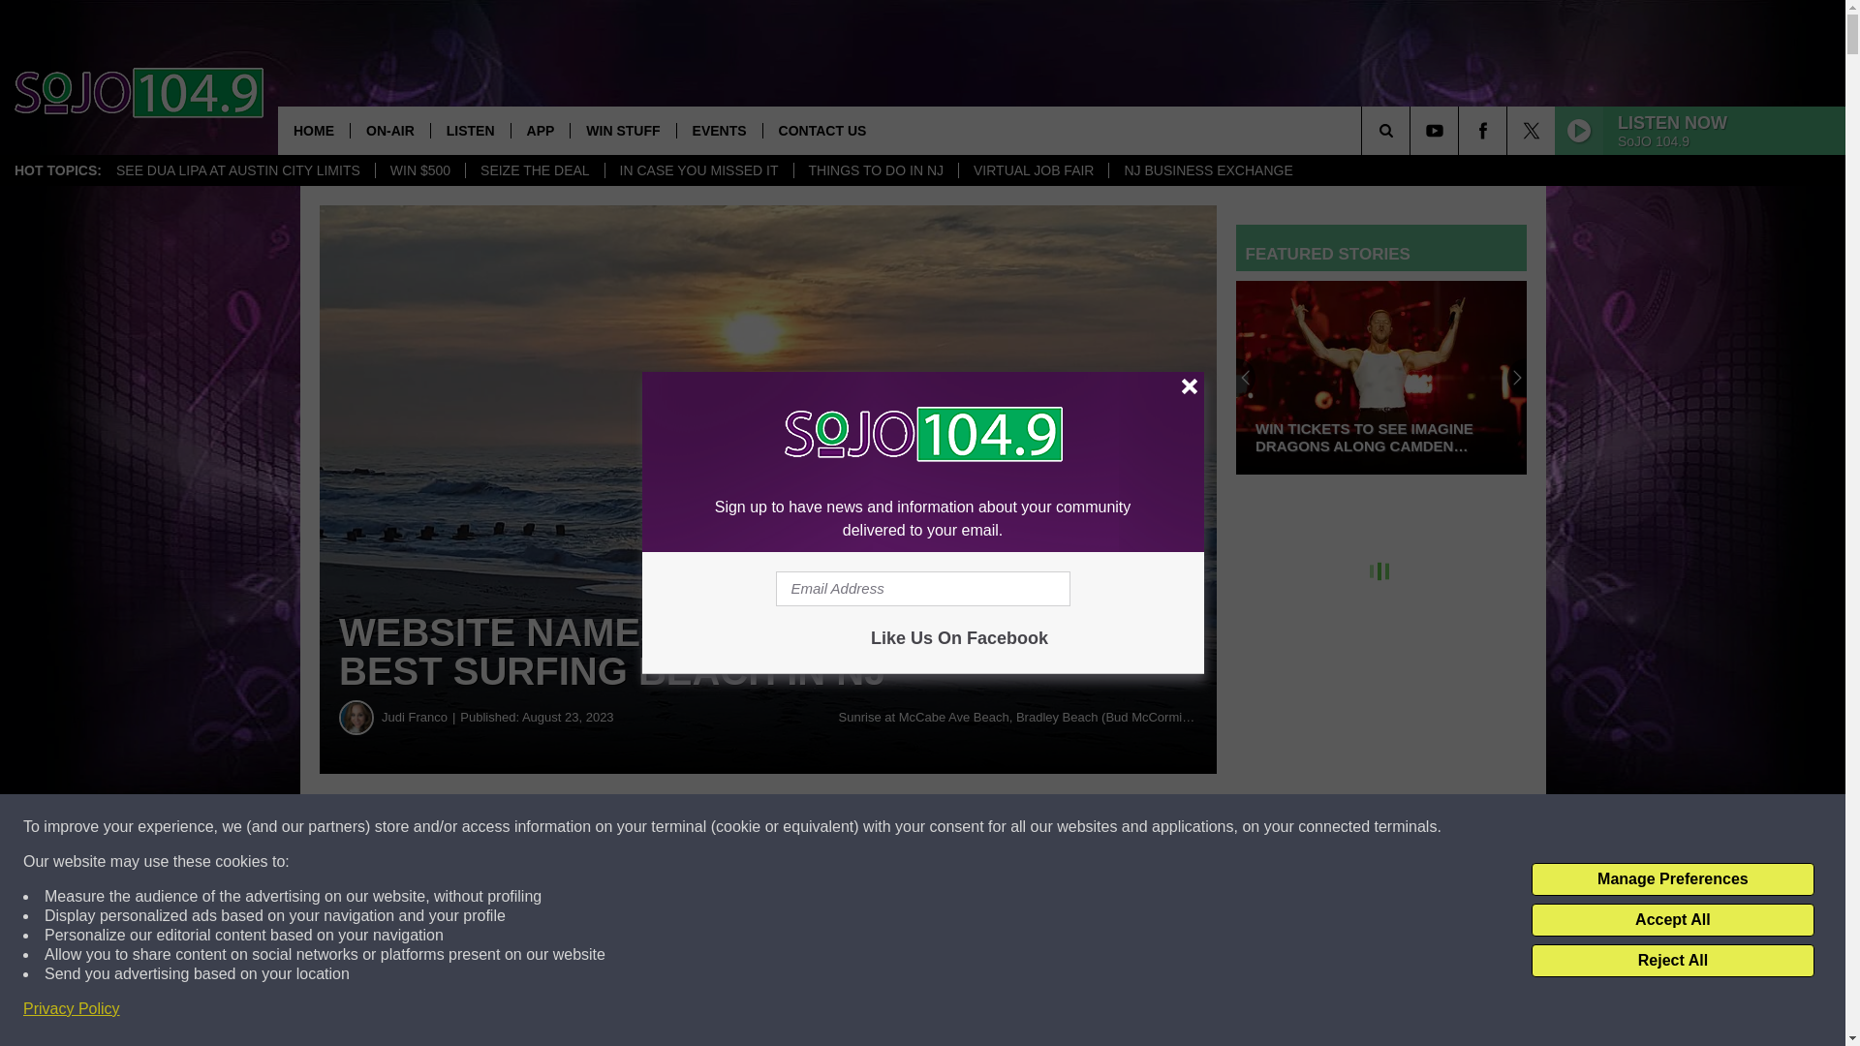 The width and height of the screenshot is (1860, 1046). What do you see at coordinates (238, 170) in the screenshot?
I see `SEE DUA LIPA AT AUSTIN CITY LIMITS` at bounding box center [238, 170].